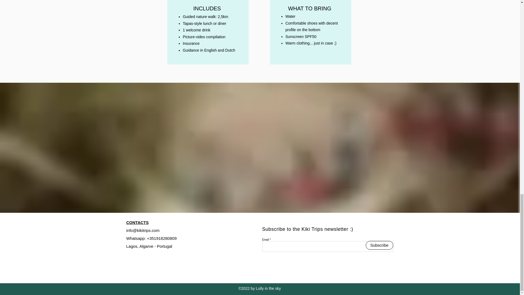 The width and height of the screenshot is (524, 295). I want to click on Subscribe, so click(379, 245).